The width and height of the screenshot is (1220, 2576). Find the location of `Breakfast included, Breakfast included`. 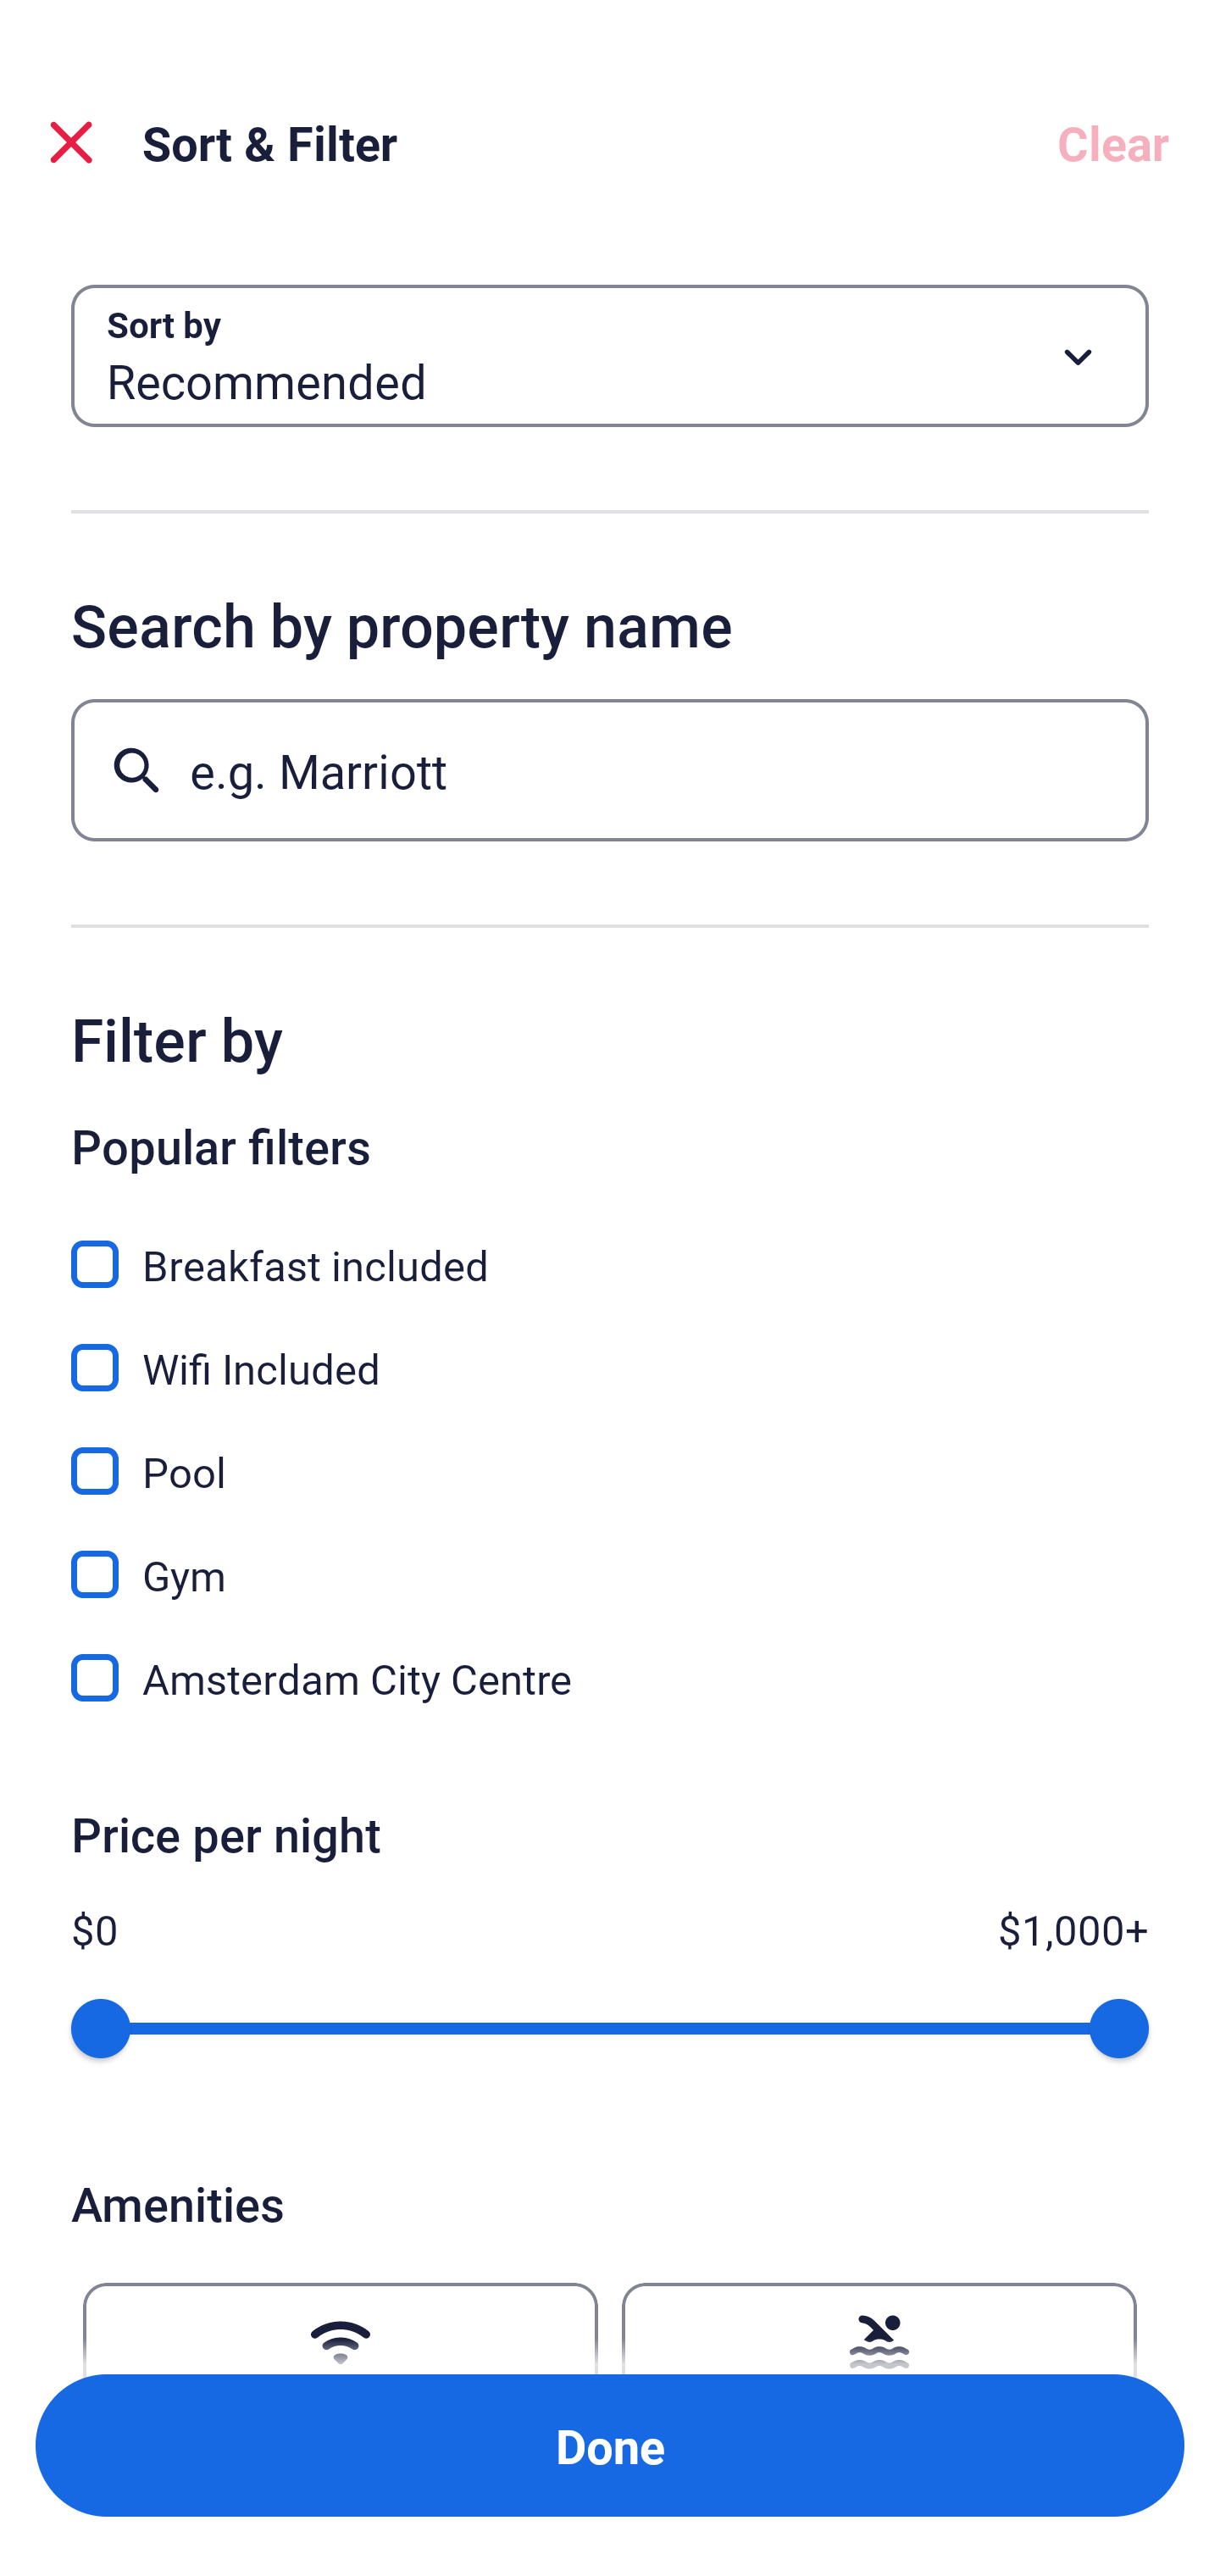

Breakfast included, Breakfast included is located at coordinates (610, 1246).